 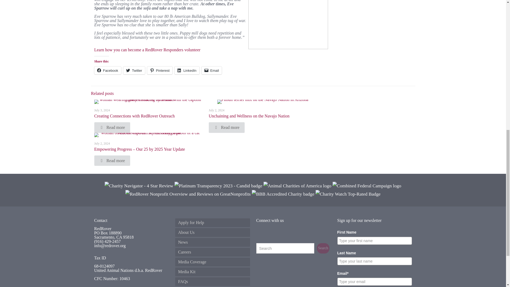 What do you see at coordinates (134, 70) in the screenshot?
I see `Click to share on Twitter` at bounding box center [134, 70].